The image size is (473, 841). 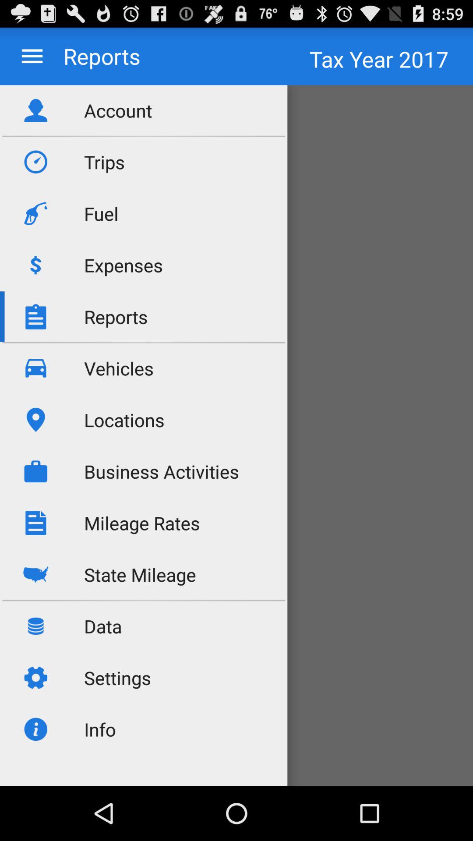 I want to click on choose the item at the bottom, so click(x=236, y=739).